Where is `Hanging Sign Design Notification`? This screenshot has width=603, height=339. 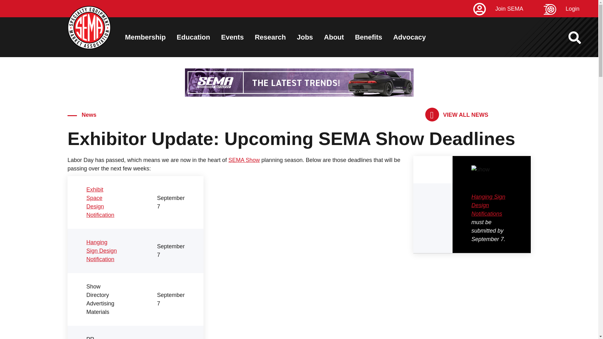
Hanging Sign Design Notification is located at coordinates (101, 250).